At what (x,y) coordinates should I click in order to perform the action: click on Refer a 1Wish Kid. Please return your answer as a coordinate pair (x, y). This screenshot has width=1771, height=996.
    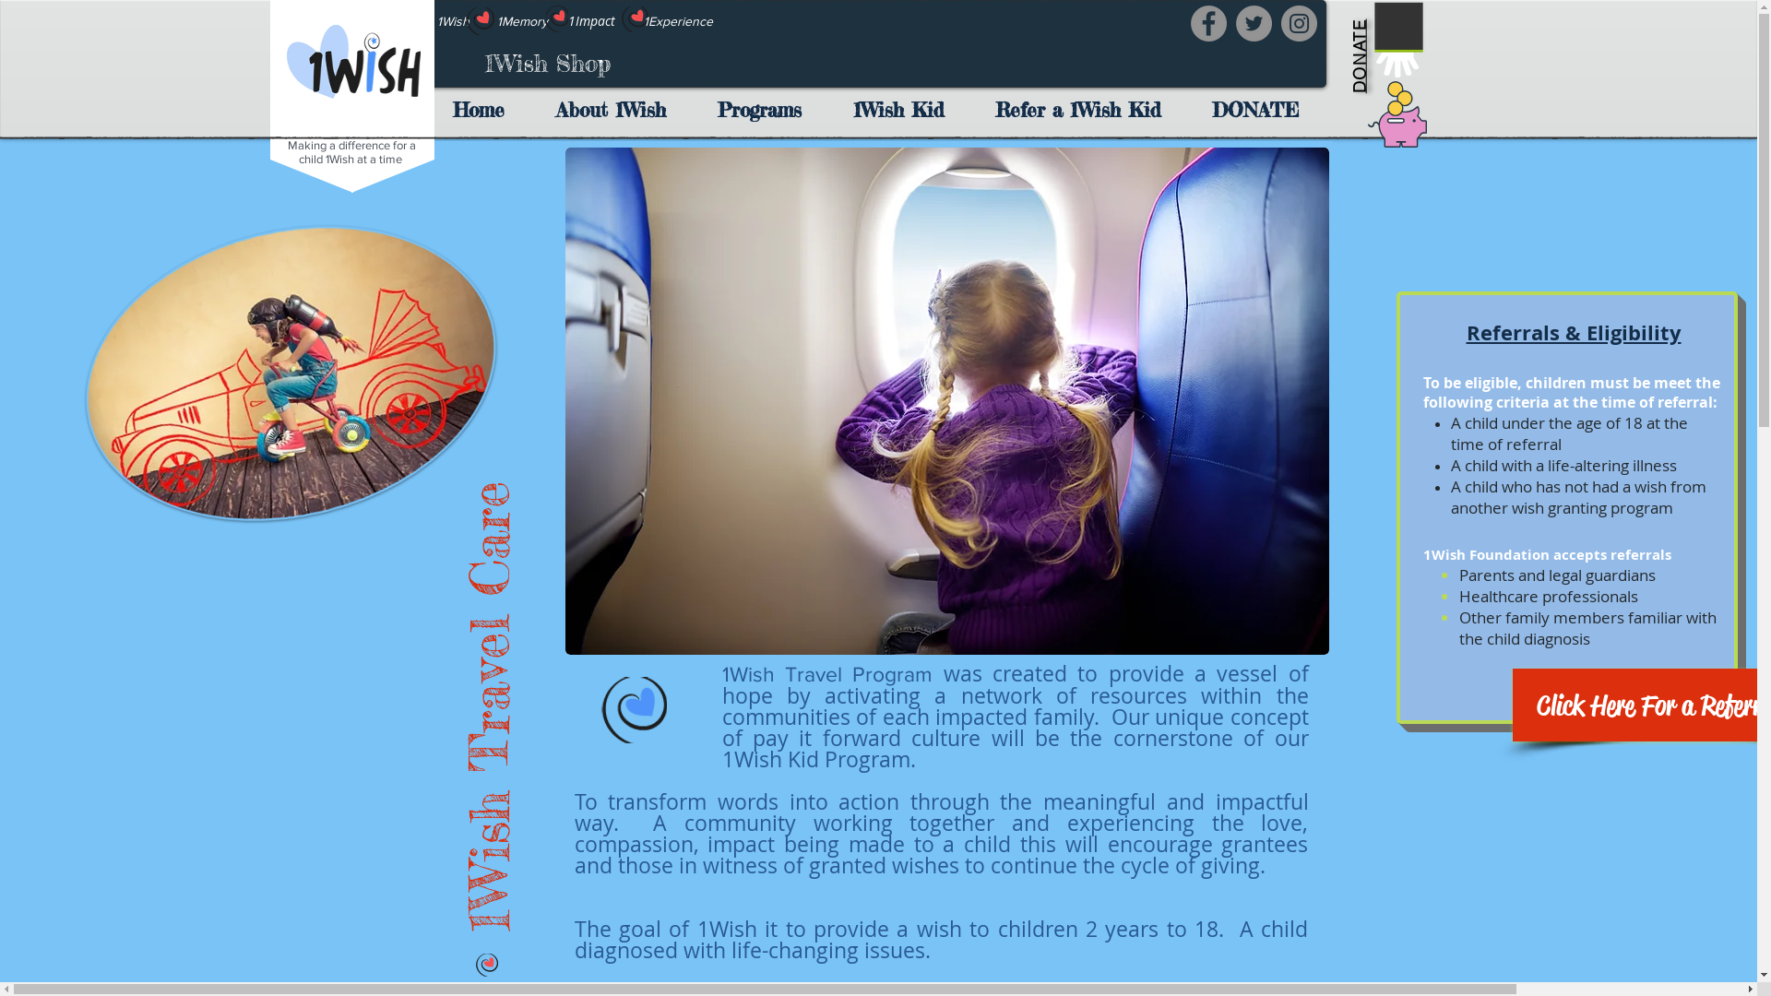
    Looking at the image, I should click on (1085, 109).